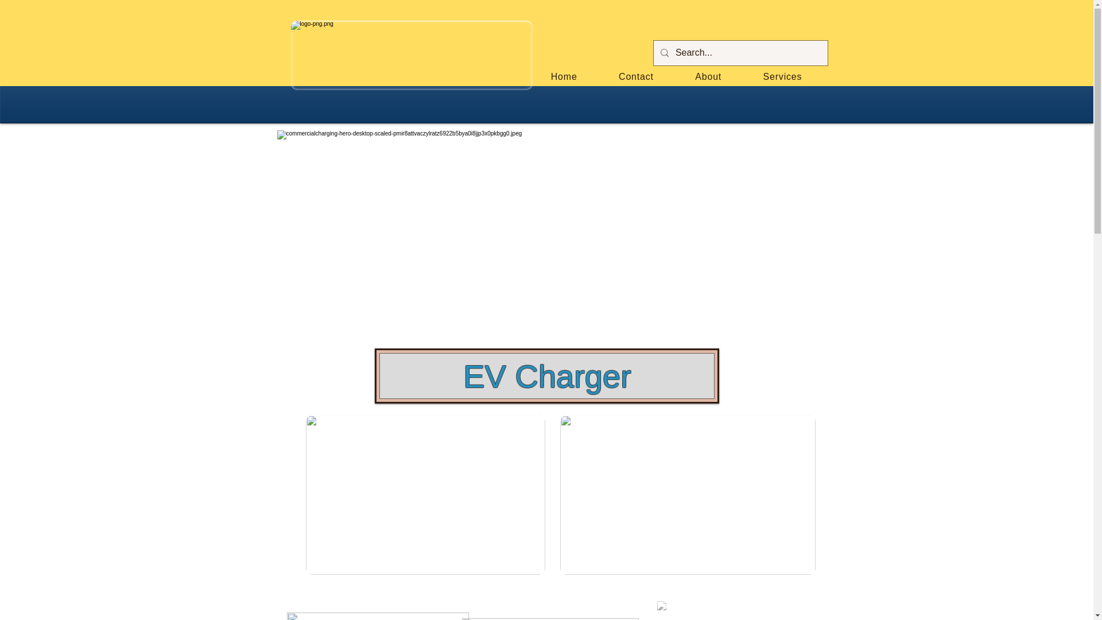 This screenshot has height=620, width=1102. What do you see at coordinates (411, 55) in the screenshot?
I see `Screenshot 2023-04-14 002352.png` at bounding box center [411, 55].